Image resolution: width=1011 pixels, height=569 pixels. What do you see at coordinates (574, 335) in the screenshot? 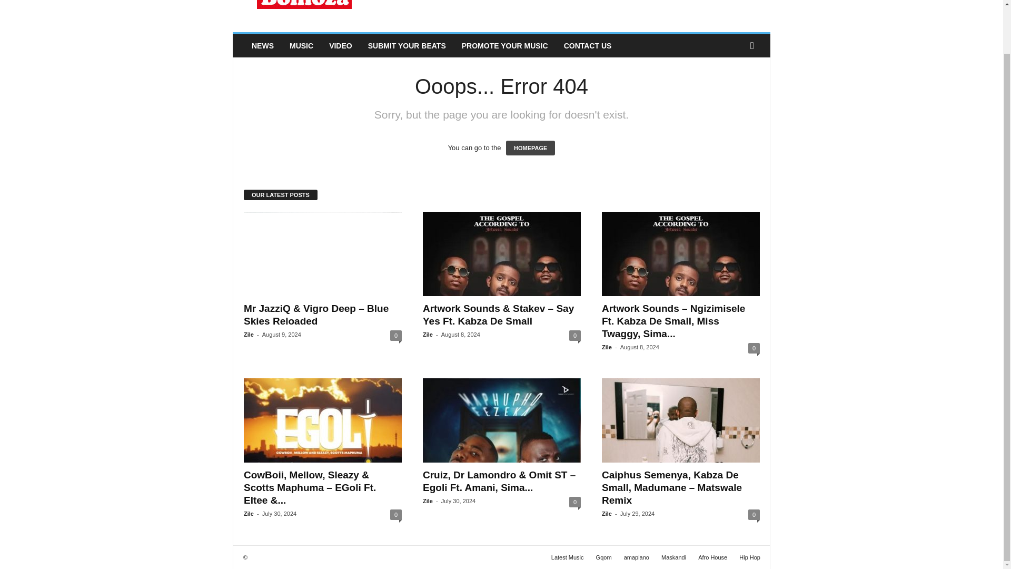
I see `0` at bounding box center [574, 335].